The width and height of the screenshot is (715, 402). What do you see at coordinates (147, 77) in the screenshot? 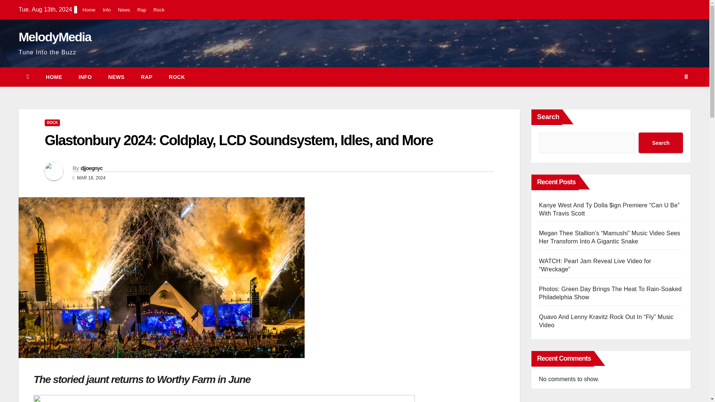
I see `Rap` at bounding box center [147, 77].